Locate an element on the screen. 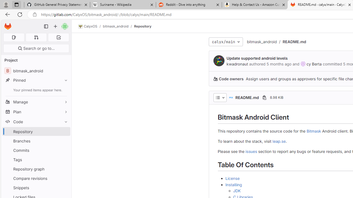 The image size is (353, 198). Pin Branches is located at coordinates (65, 141).